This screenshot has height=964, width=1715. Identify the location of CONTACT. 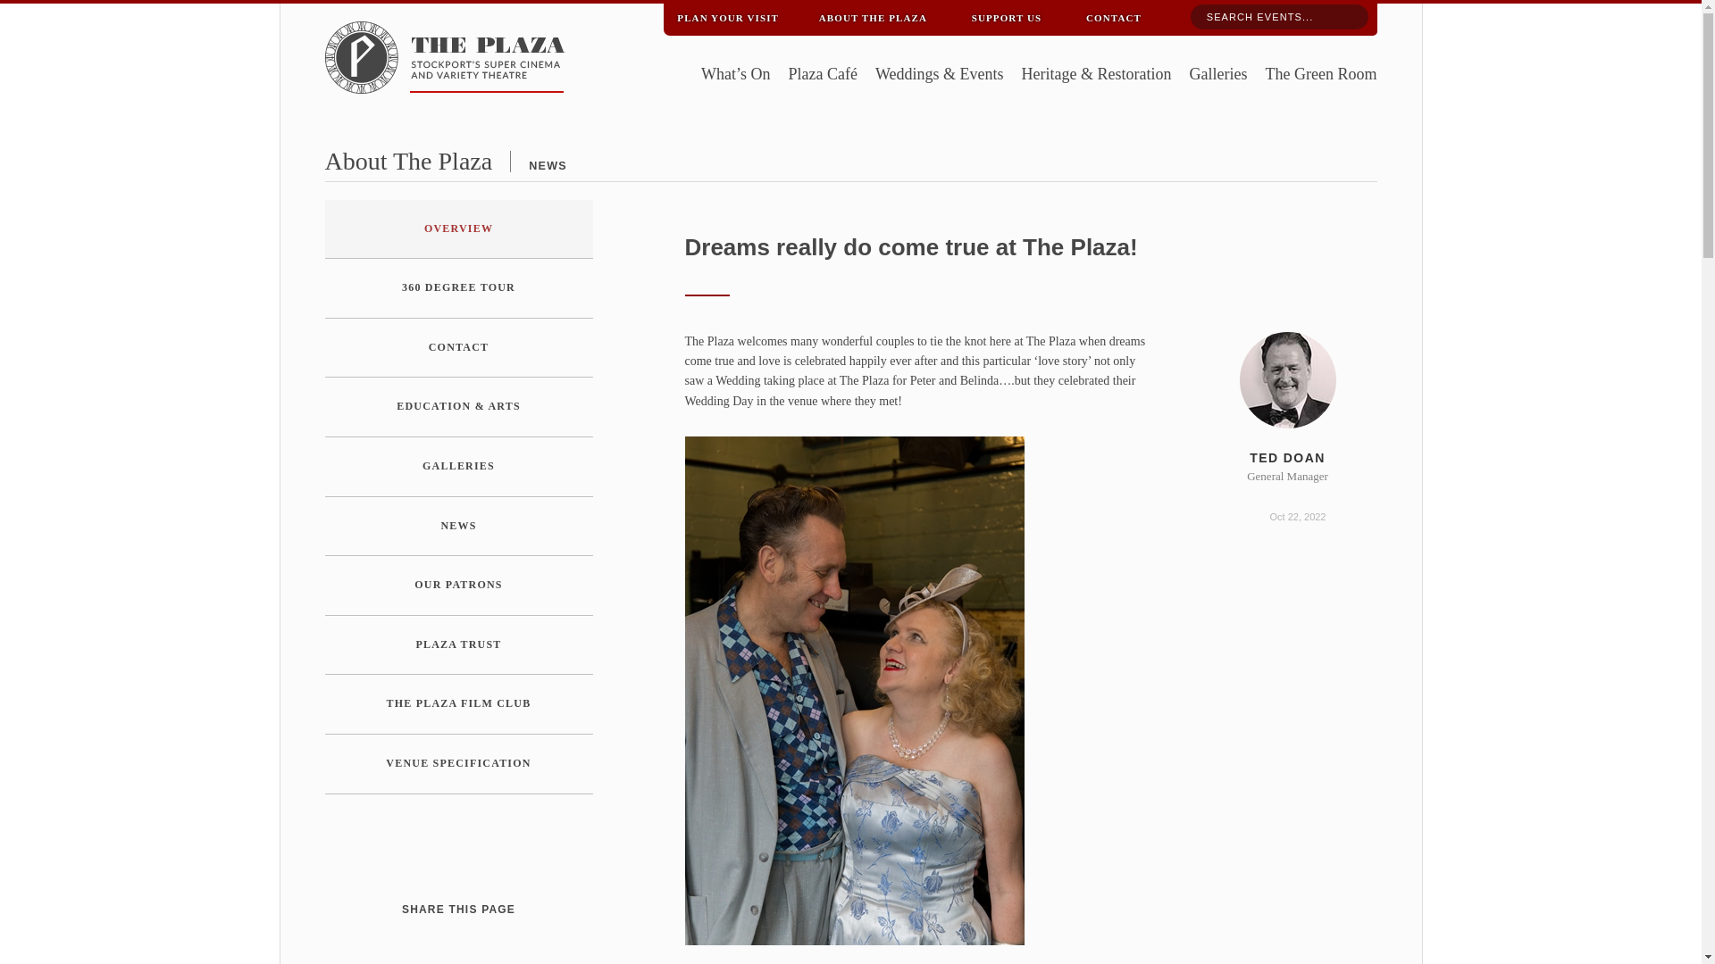
(459, 348).